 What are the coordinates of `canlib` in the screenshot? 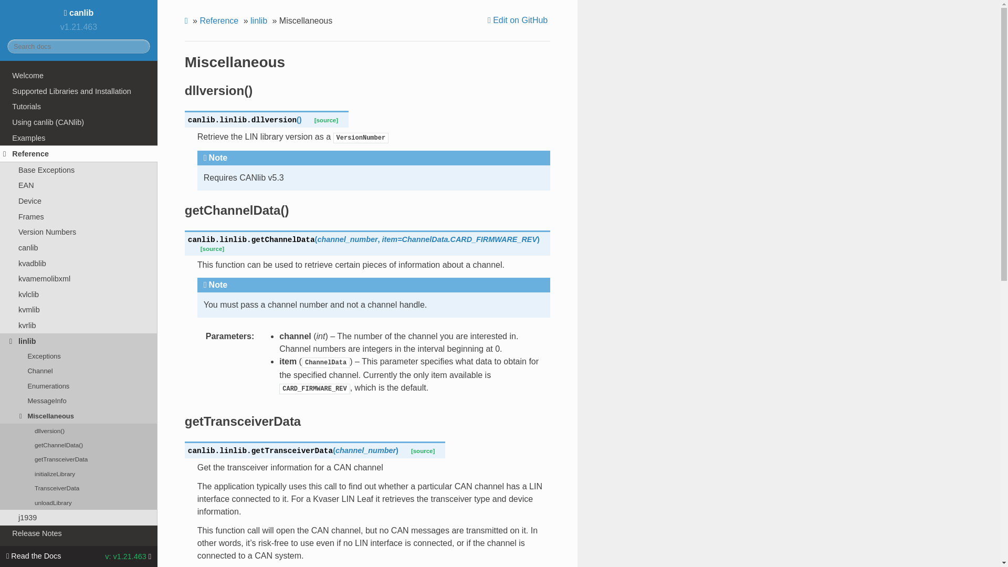 It's located at (79, 248).